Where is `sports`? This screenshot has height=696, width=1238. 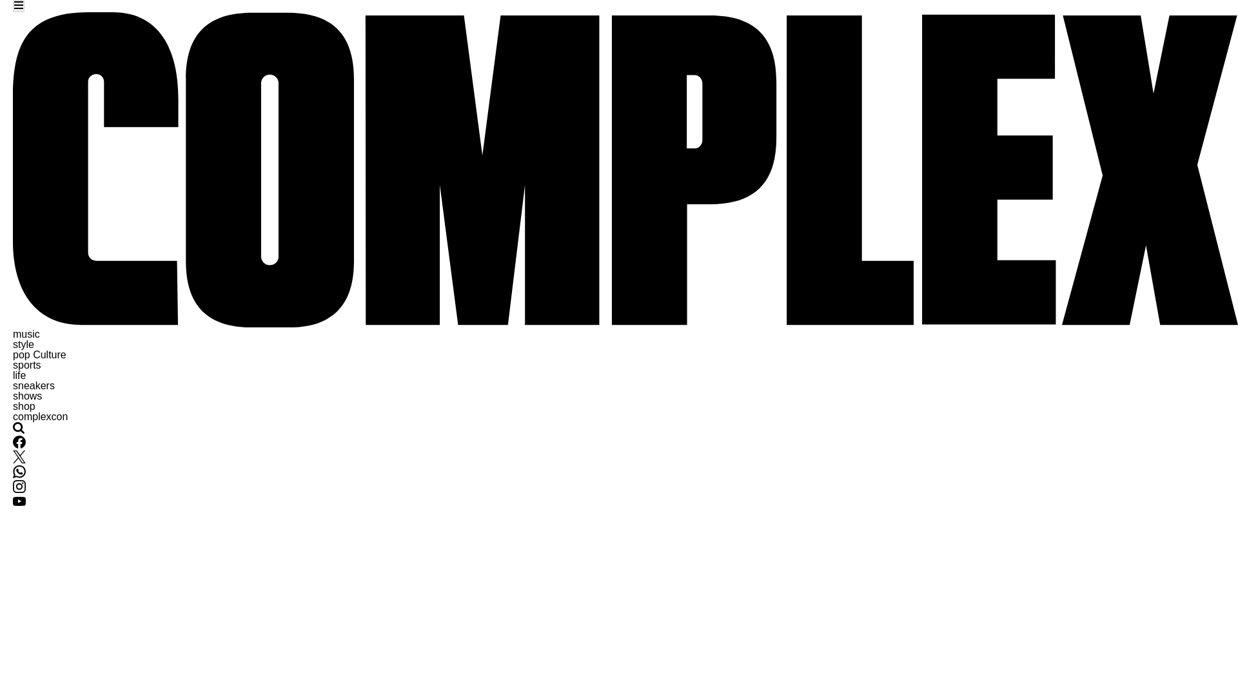
sports is located at coordinates (26, 365).